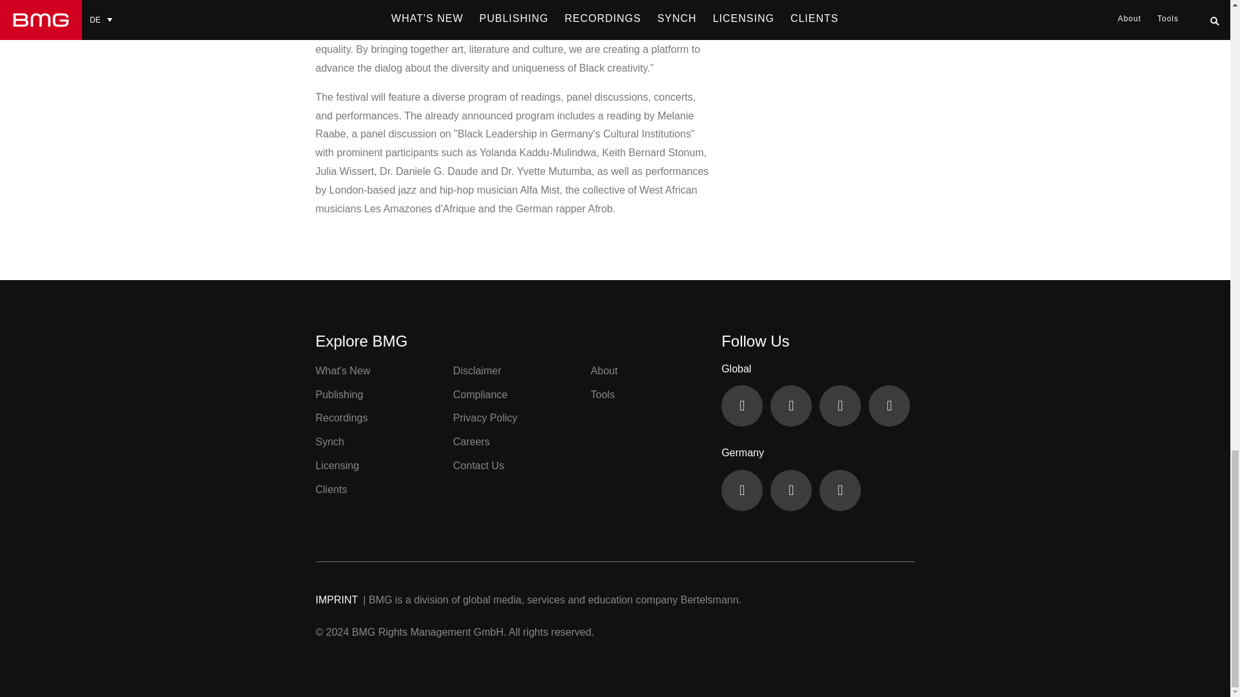 This screenshot has width=1240, height=697. I want to click on Youtube, so click(790, 405).